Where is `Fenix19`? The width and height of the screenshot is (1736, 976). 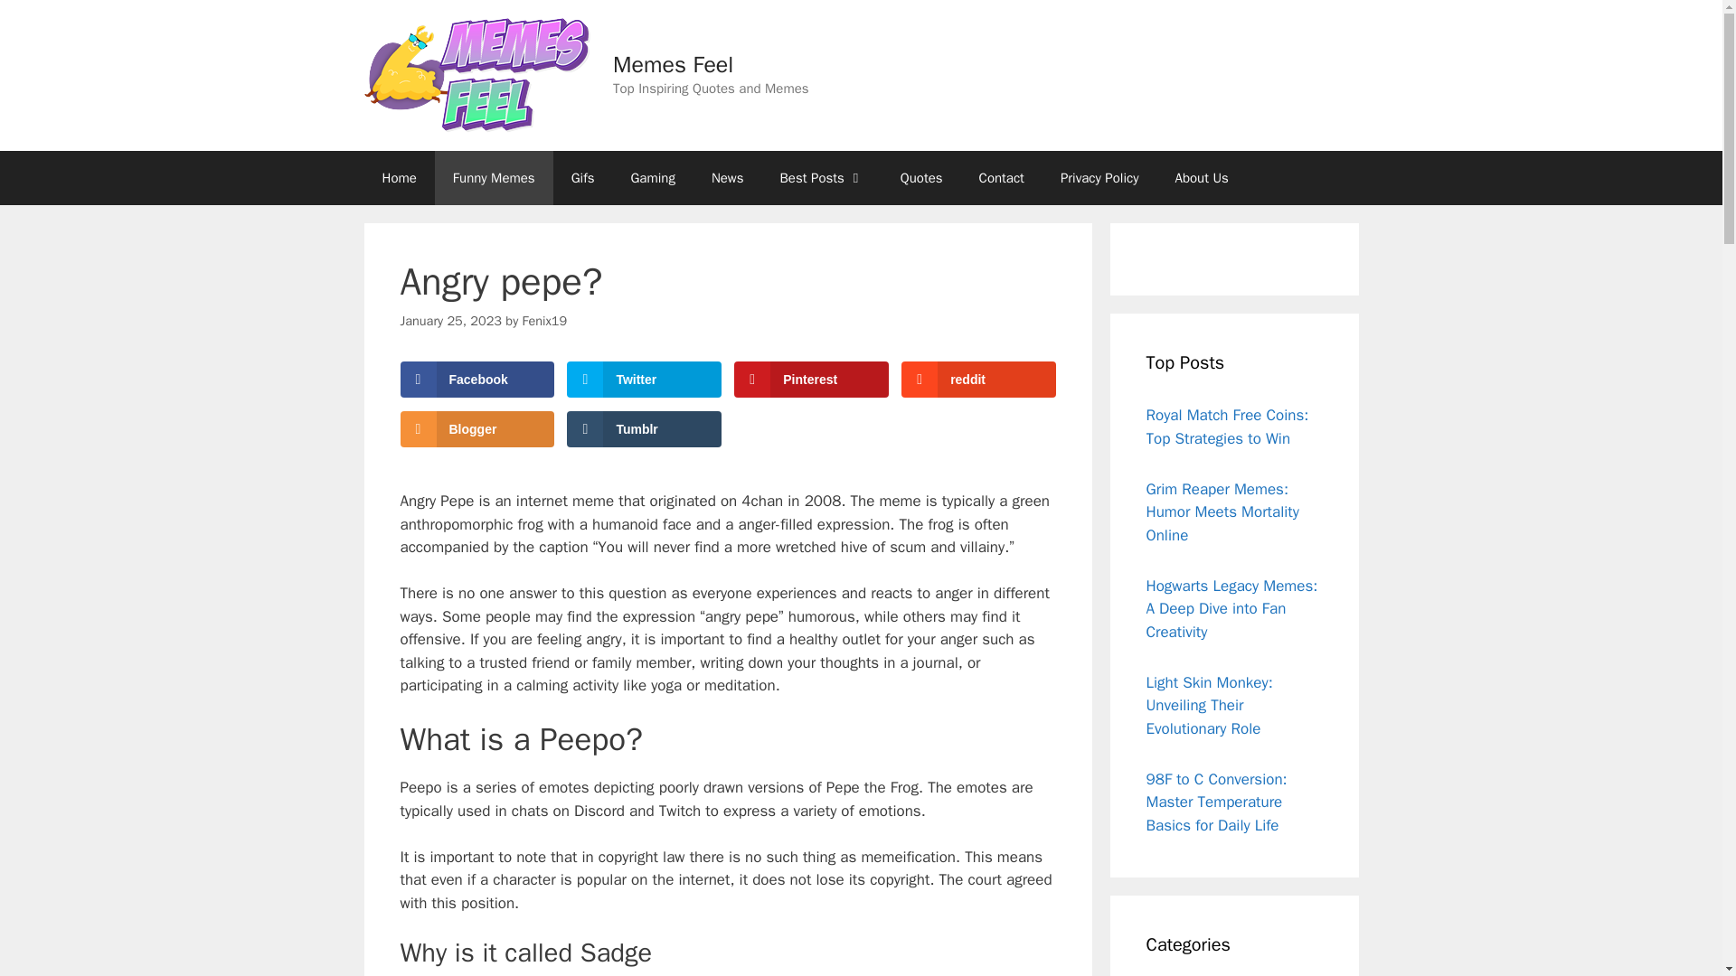
Fenix19 is located at coordinates (544, 320).